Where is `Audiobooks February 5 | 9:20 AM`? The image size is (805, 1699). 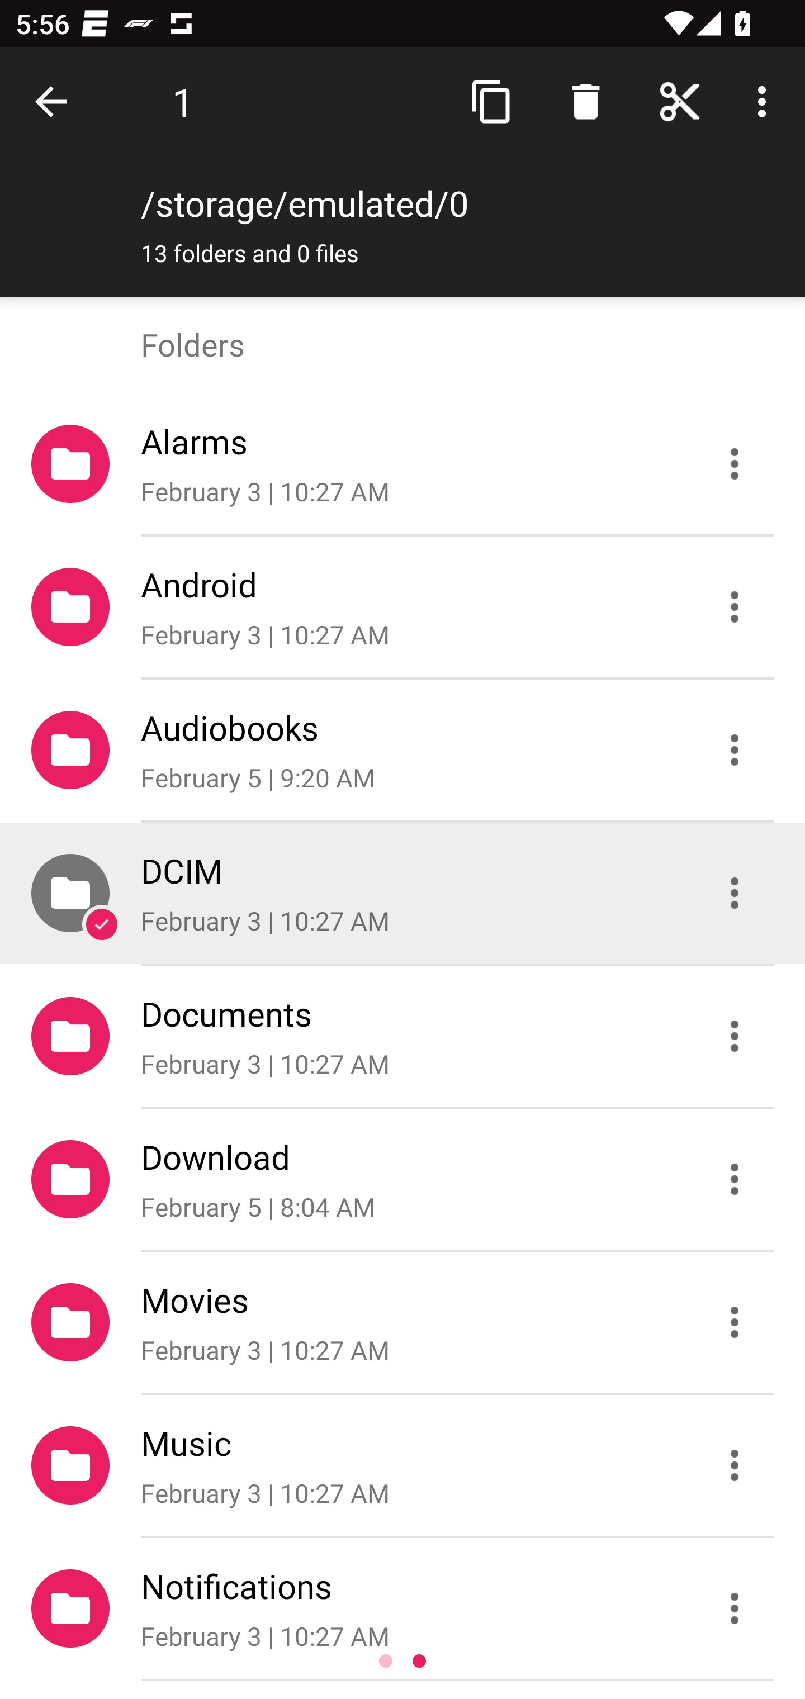 Audiobooks February 5 | 9:20 AM is located at coordinates (402, 750).